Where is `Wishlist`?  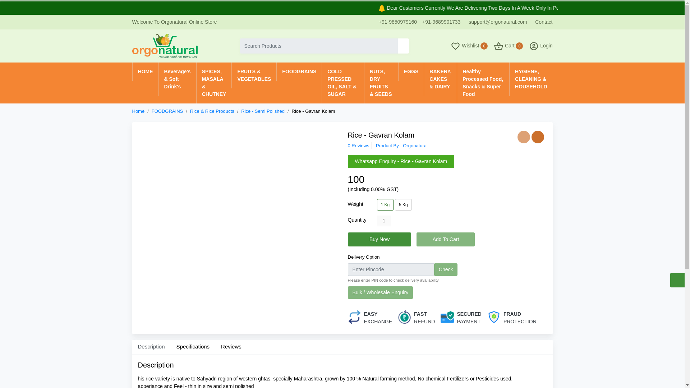
Wishlist is located at coordinates (524, 137).